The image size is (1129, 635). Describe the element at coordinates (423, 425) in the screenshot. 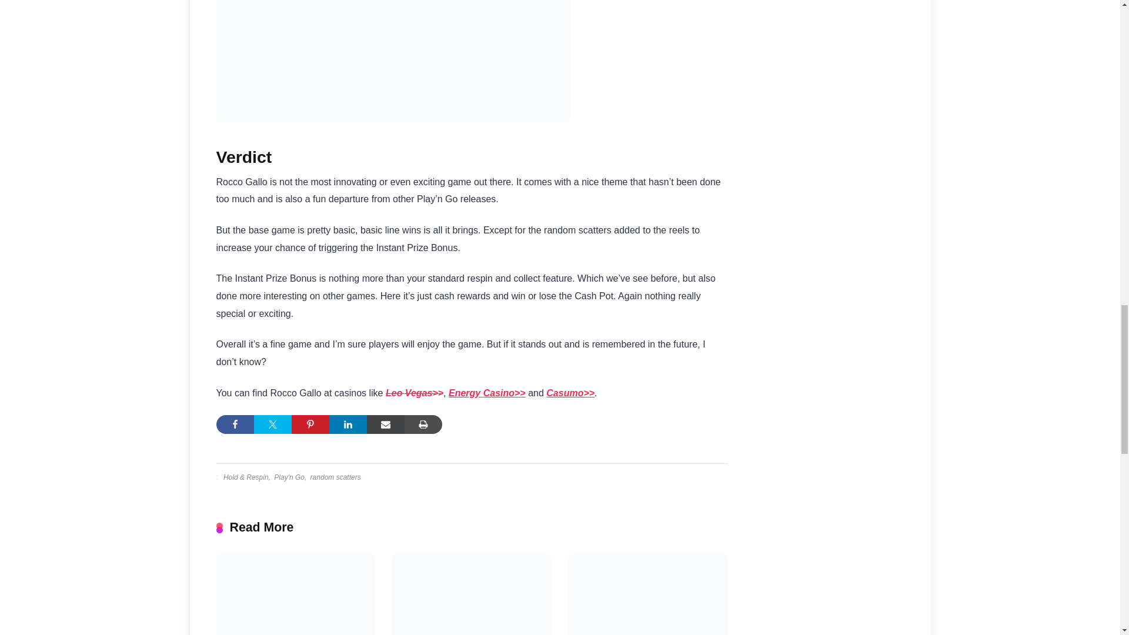

I see `Print this Page` at that location.